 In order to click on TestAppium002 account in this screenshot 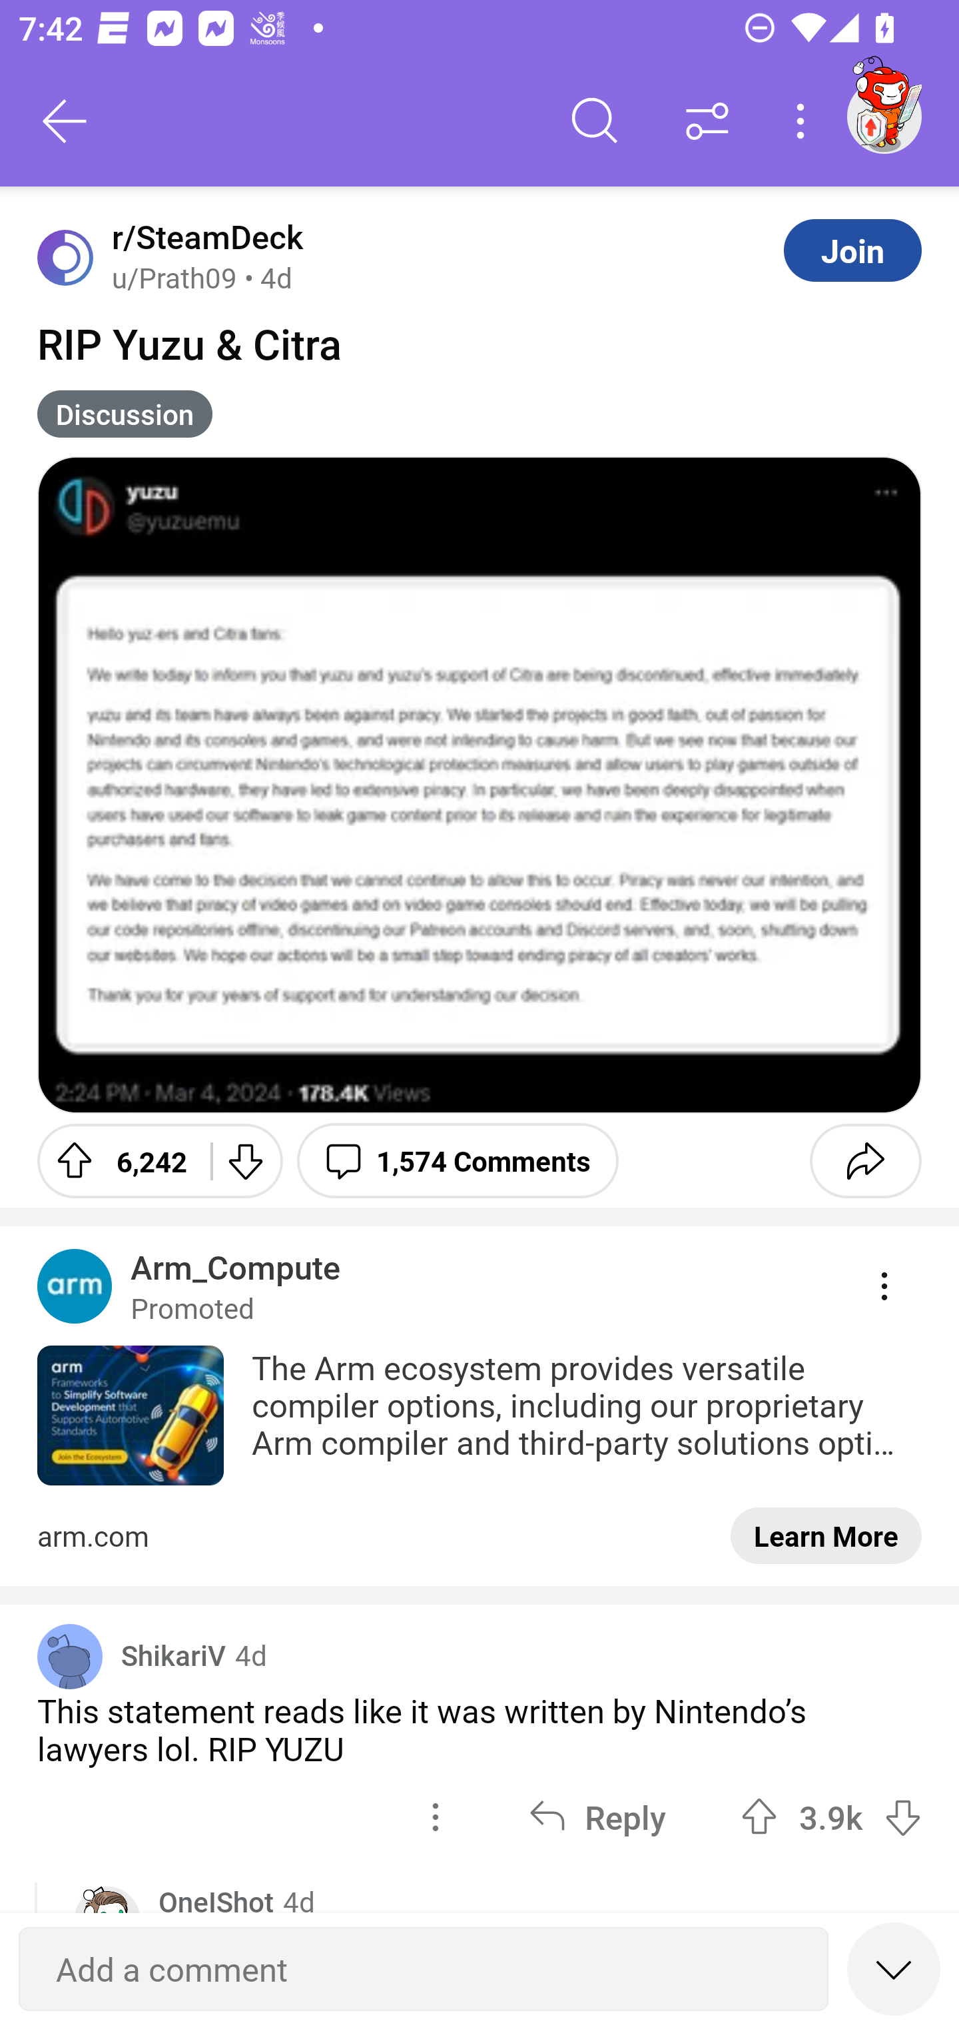, I will do `click(884, 116)`.